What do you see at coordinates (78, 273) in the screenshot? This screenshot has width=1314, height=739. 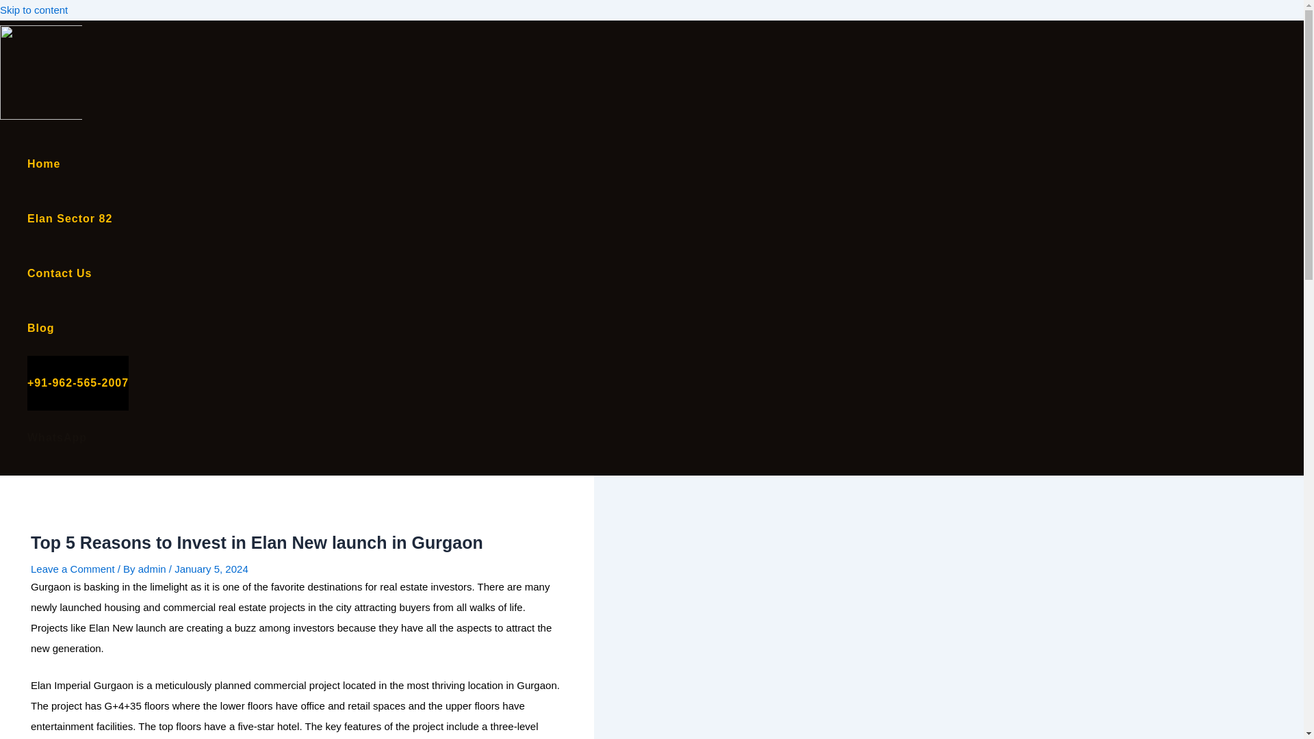 I see `Contact Us` at bounding box center [78, 273].